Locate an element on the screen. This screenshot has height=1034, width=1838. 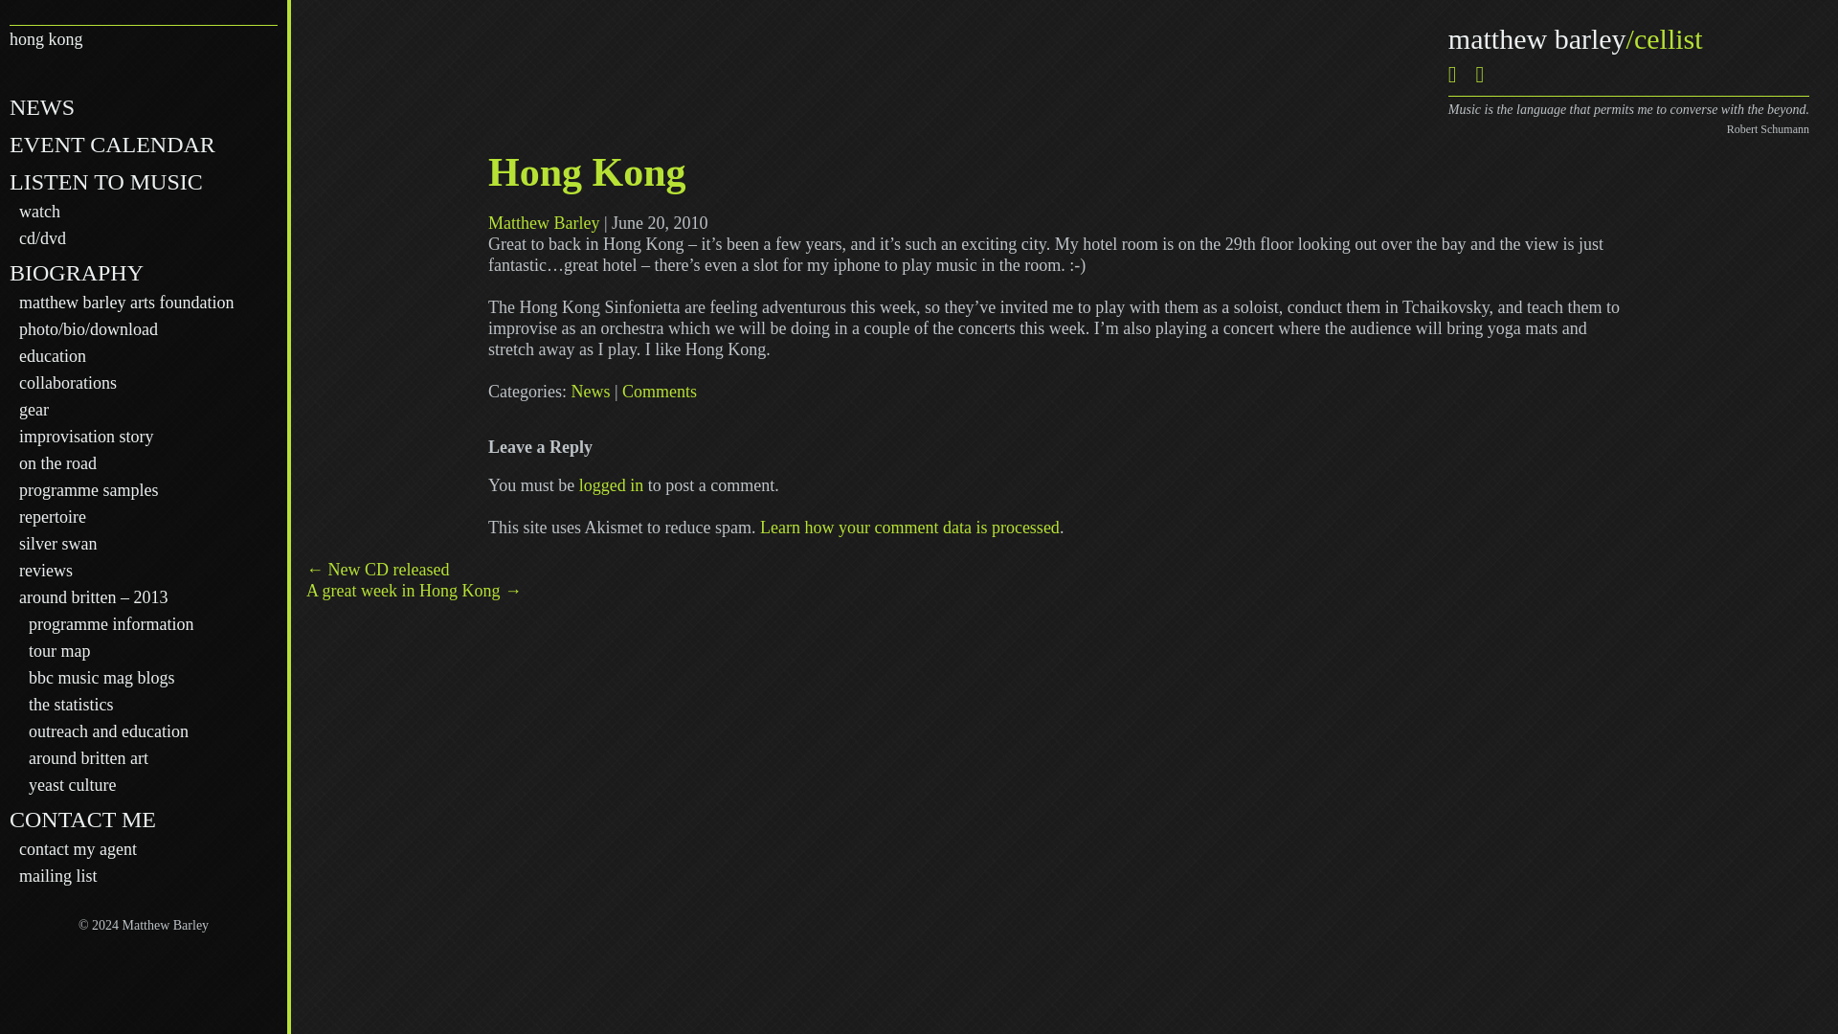
contact my agent is located at coordinates (77, 848).